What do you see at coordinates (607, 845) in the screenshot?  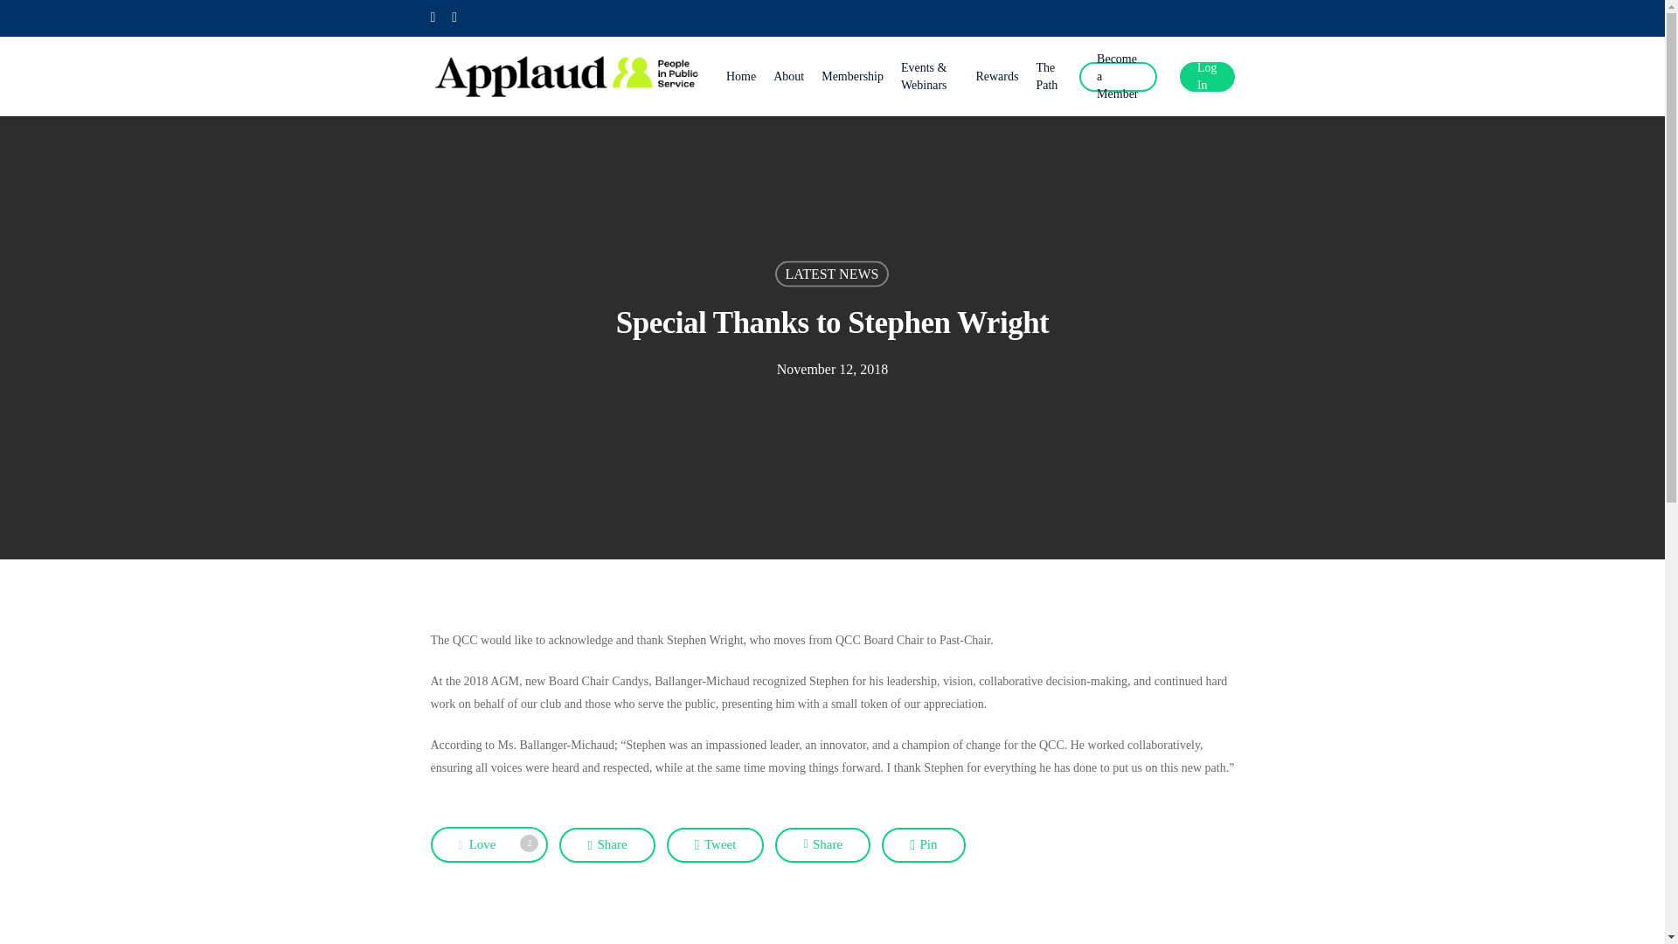 I see `Share` at bounding box center [607, 845].